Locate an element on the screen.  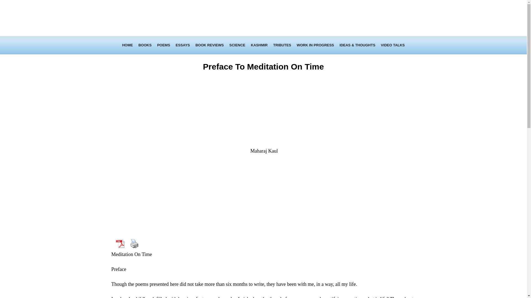
ESSAYS is located at coordinates (183, 45).